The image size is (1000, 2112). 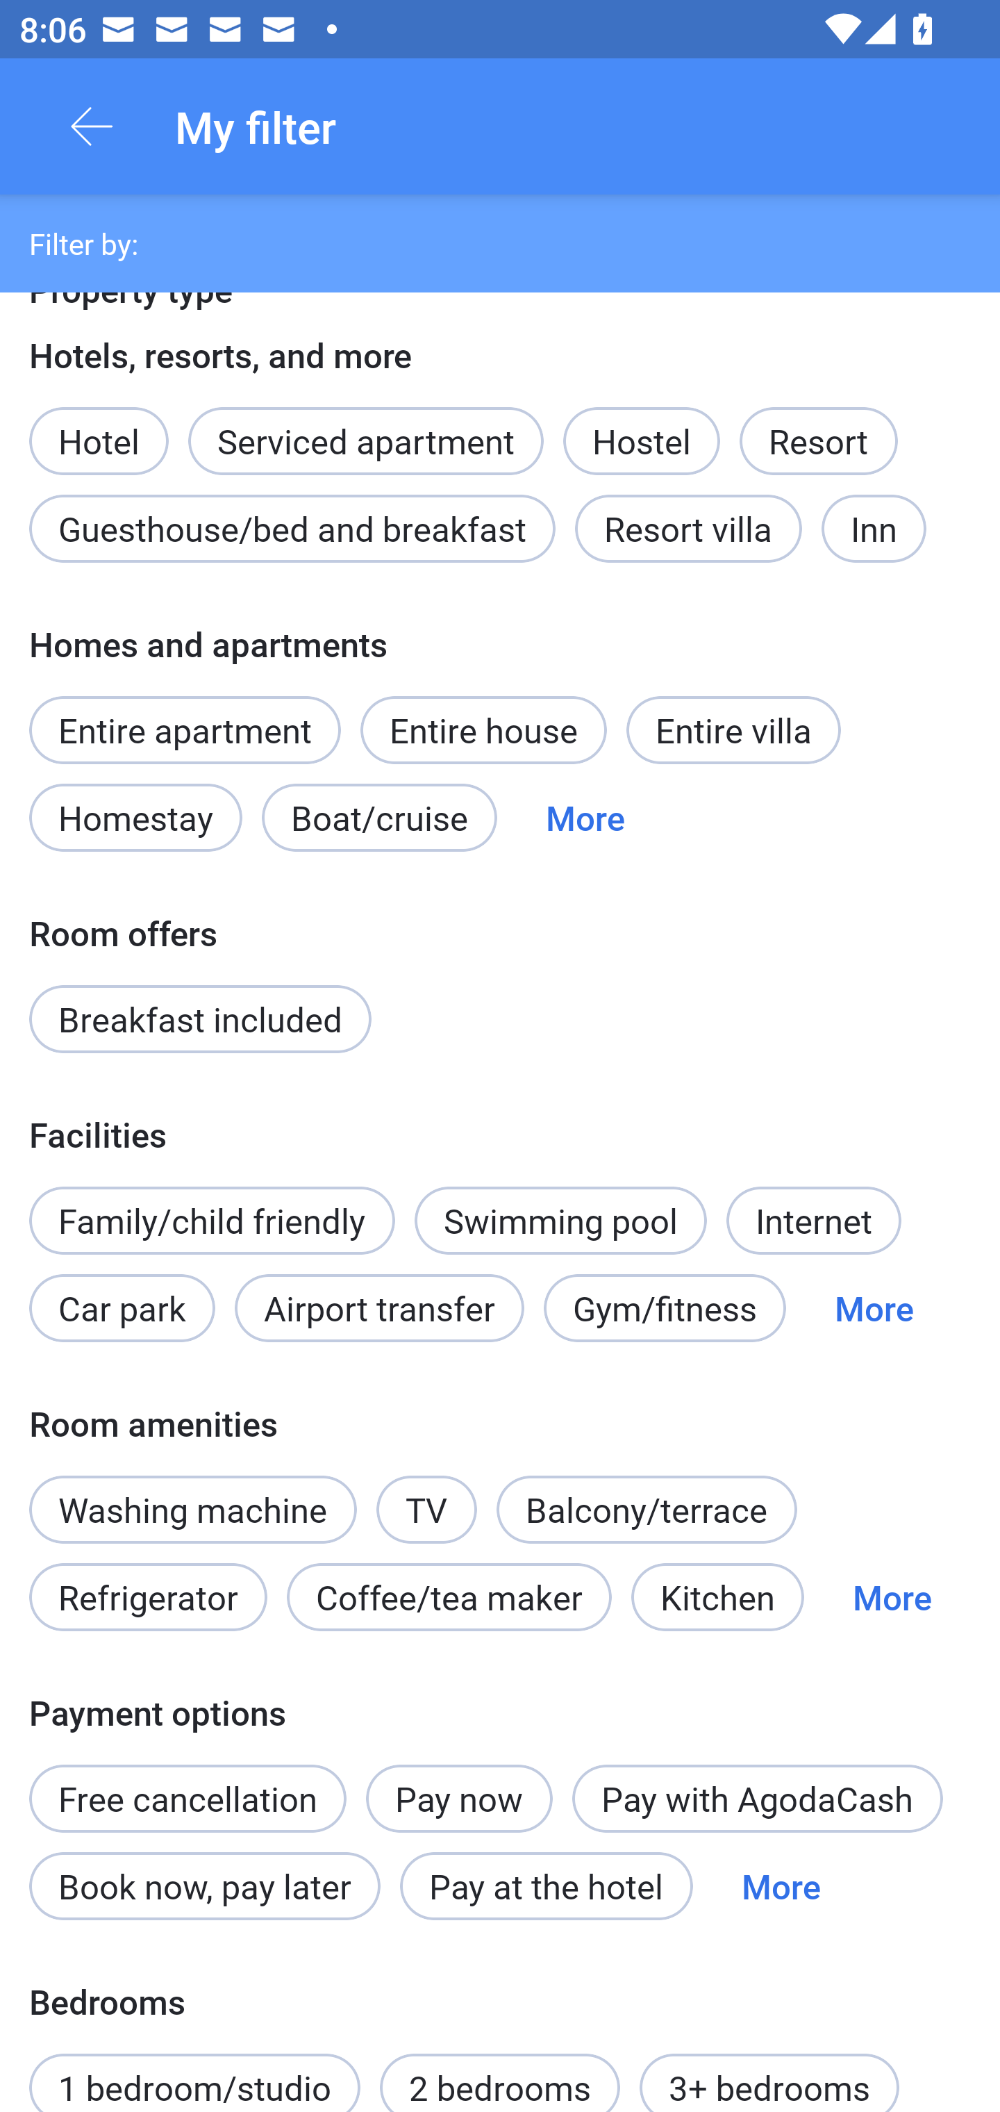 What do you see at coordinates (641, 441) in the screenshot?
I see `Hostel` at bounding box center [641, 441].